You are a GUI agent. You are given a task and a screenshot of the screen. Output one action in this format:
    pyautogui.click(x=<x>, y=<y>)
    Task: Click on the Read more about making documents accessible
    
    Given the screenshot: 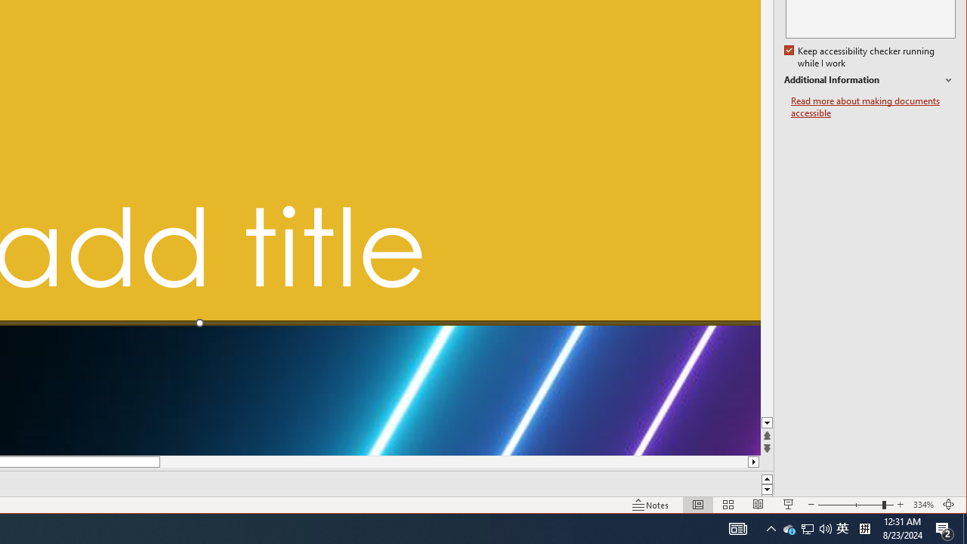 What is the action you would take?
    pyautogui.click(x=789, y=529)
    